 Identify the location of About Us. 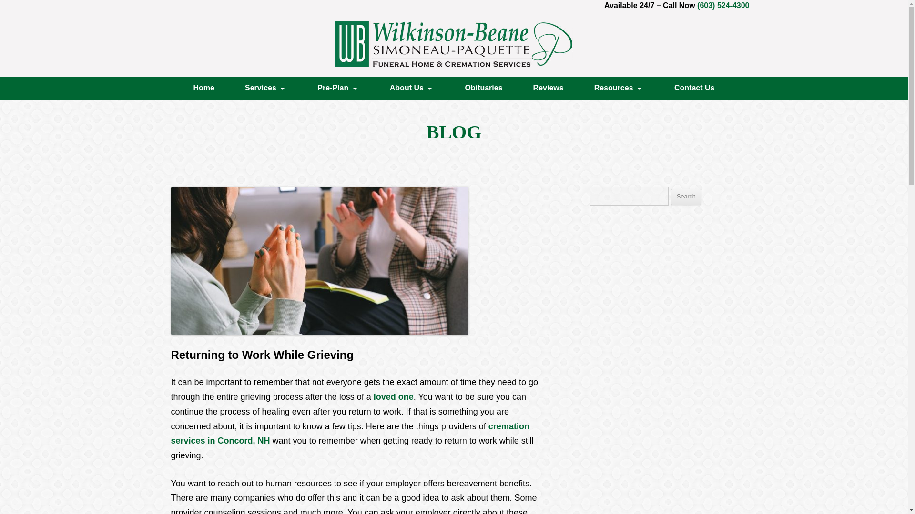
(412, 89).